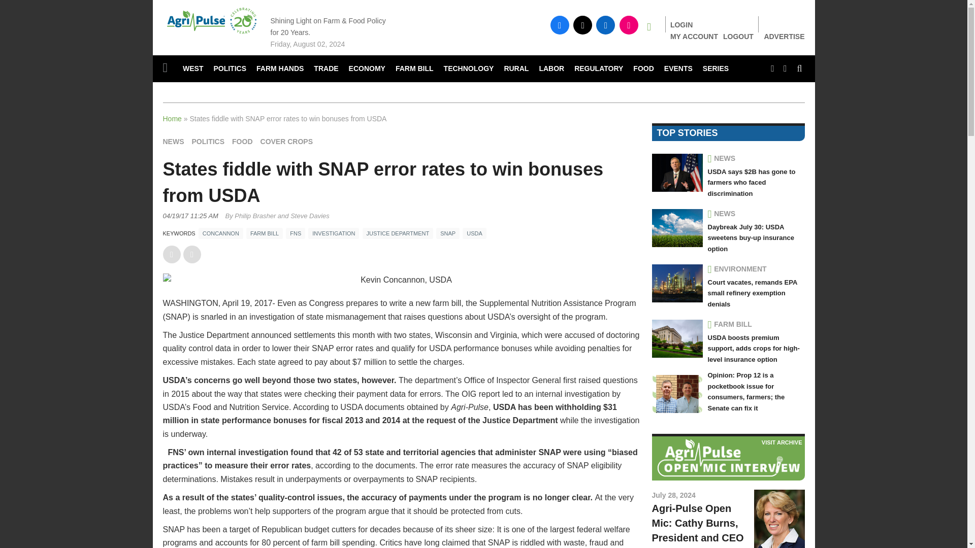  I want to click on MY ACCOUNT, so click(694, 36).